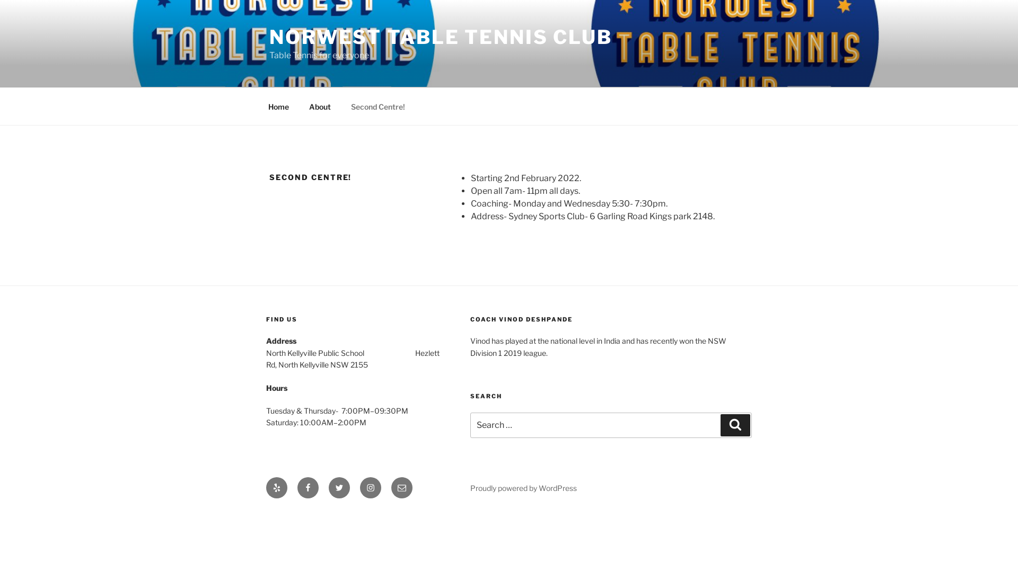 The width and height of the screenshot is (1018, 572). I want to click on Yelp, so click(277, 488).